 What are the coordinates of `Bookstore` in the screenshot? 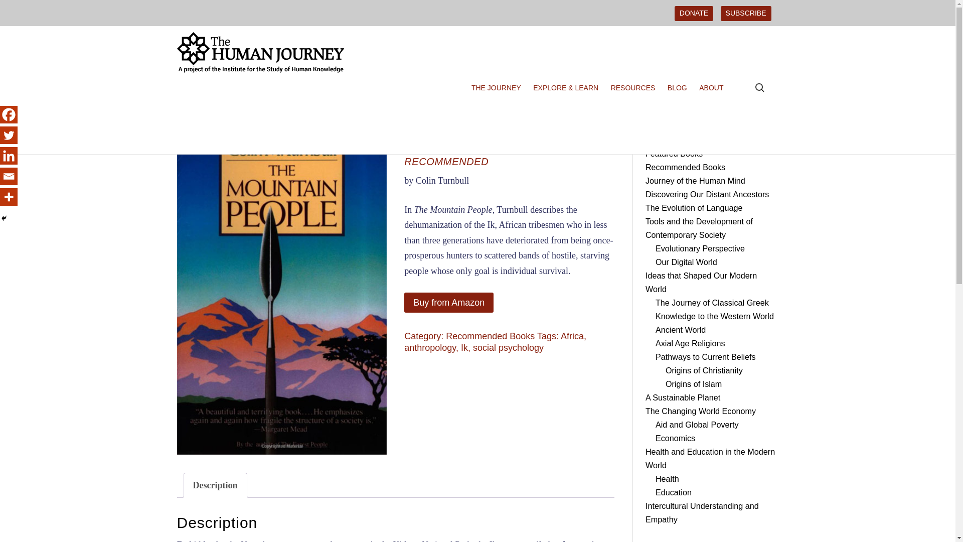 It's located at (194, 108).